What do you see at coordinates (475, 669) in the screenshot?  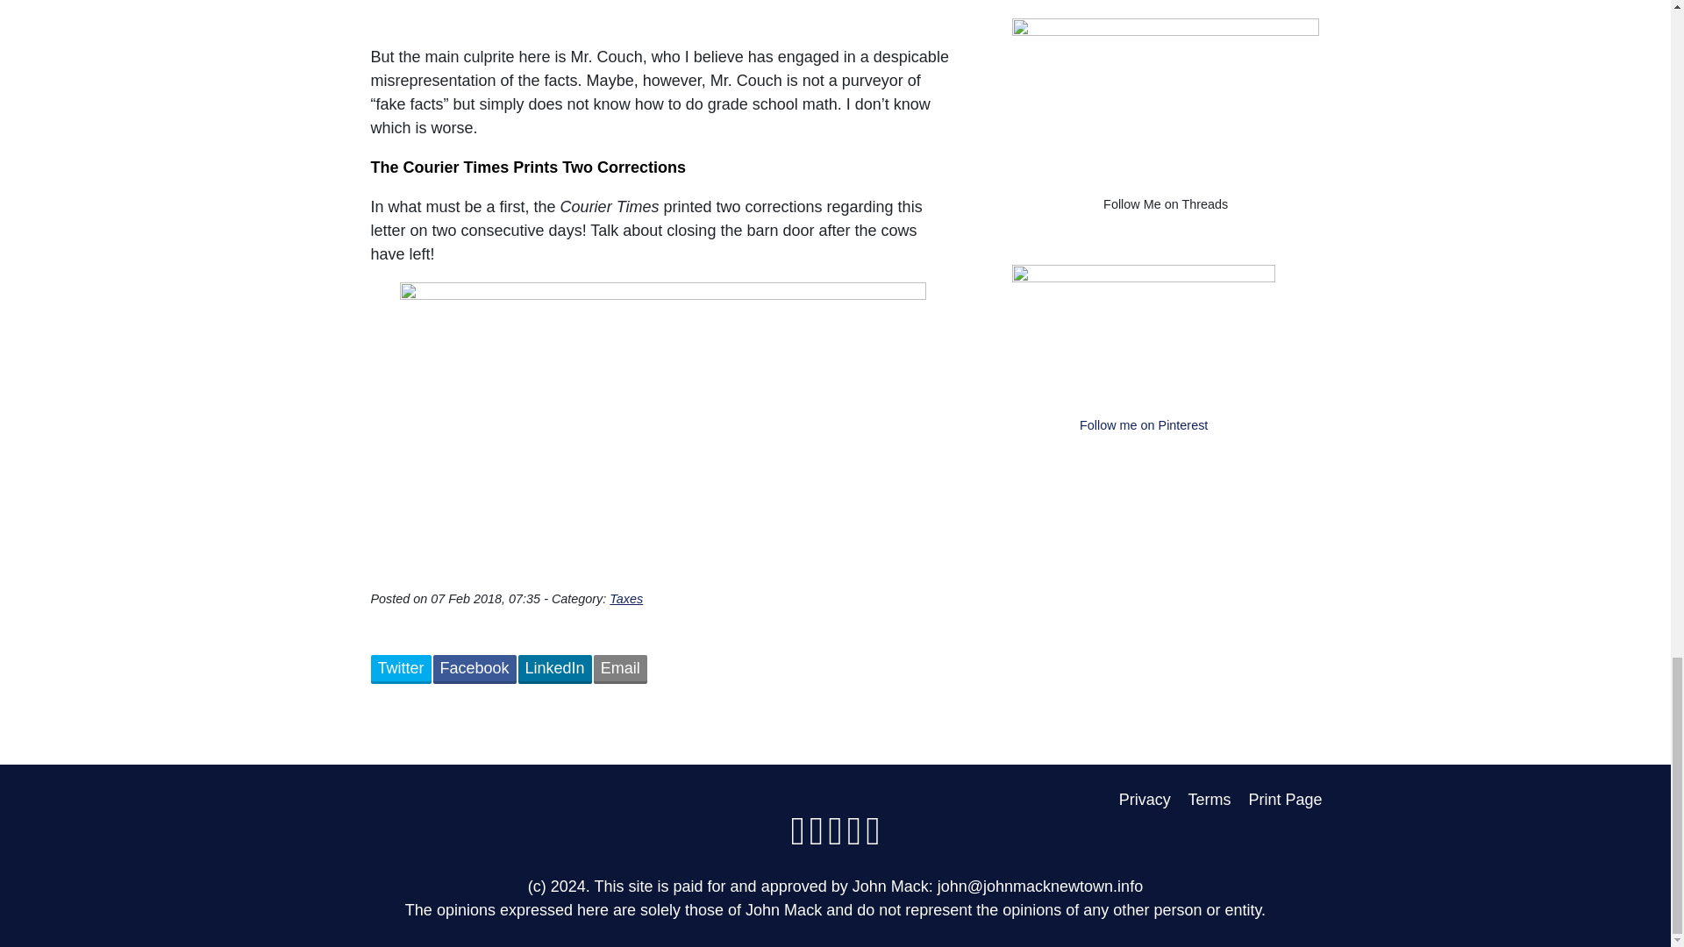 I see `Facebook` at bounding box center [475, 669].